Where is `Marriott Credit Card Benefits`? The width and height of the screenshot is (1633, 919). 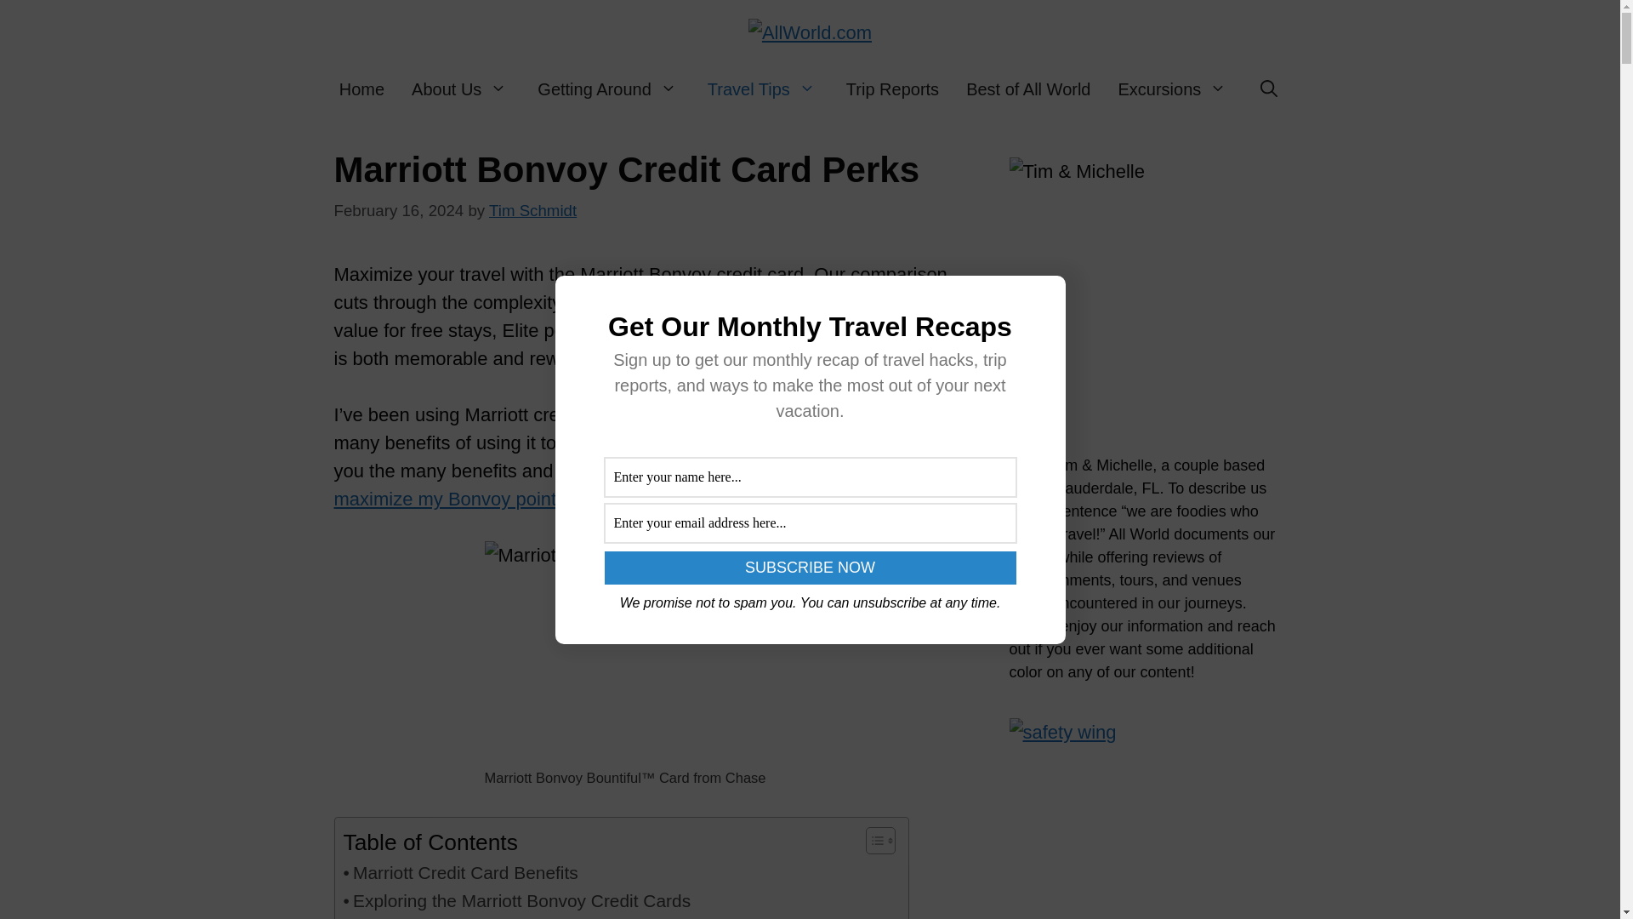
Marriott Credit Card Benefits is located at coordinates (460, 872).